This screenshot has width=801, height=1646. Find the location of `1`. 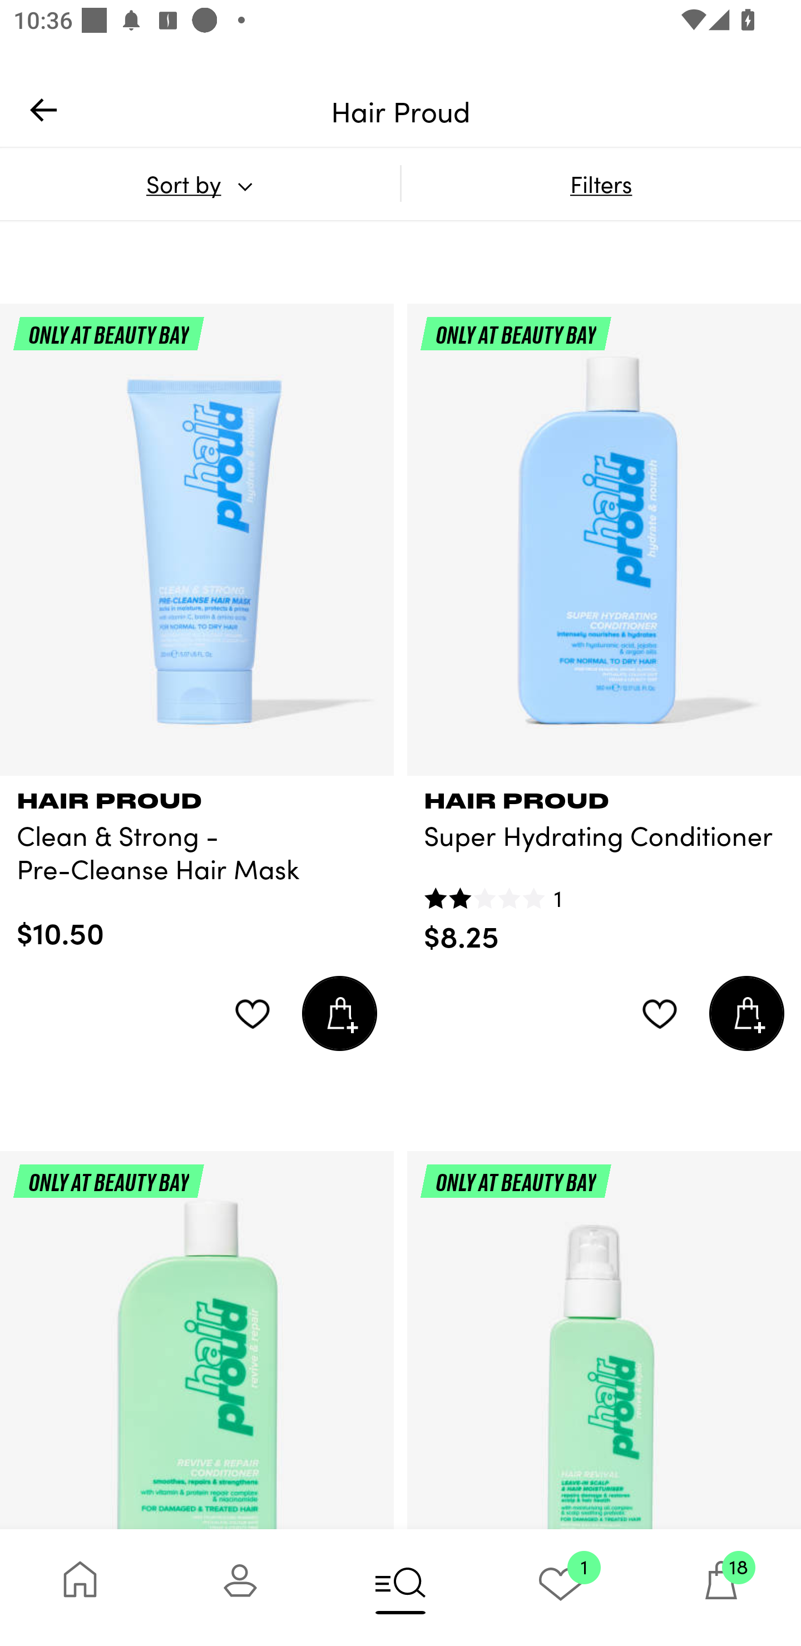

1 is located at coordinates (561, 1587).